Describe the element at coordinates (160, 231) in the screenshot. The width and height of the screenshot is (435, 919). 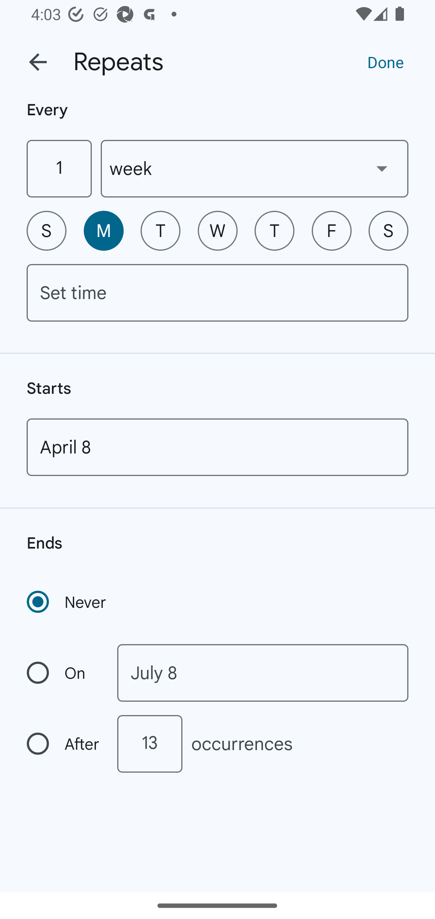
I see `T Tuesday` at that location.